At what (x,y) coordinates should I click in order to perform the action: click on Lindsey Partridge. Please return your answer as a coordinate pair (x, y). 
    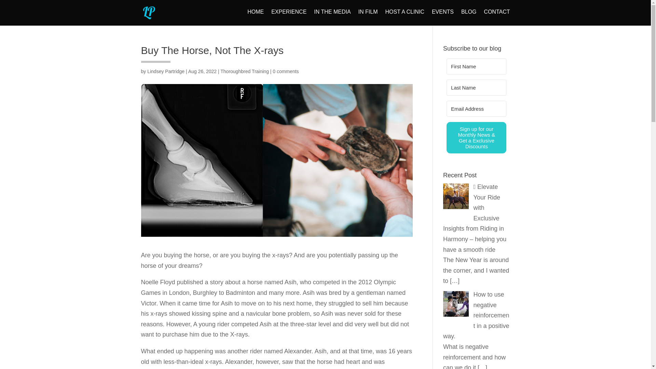
    Looking at the image, I should click on (165, 71).